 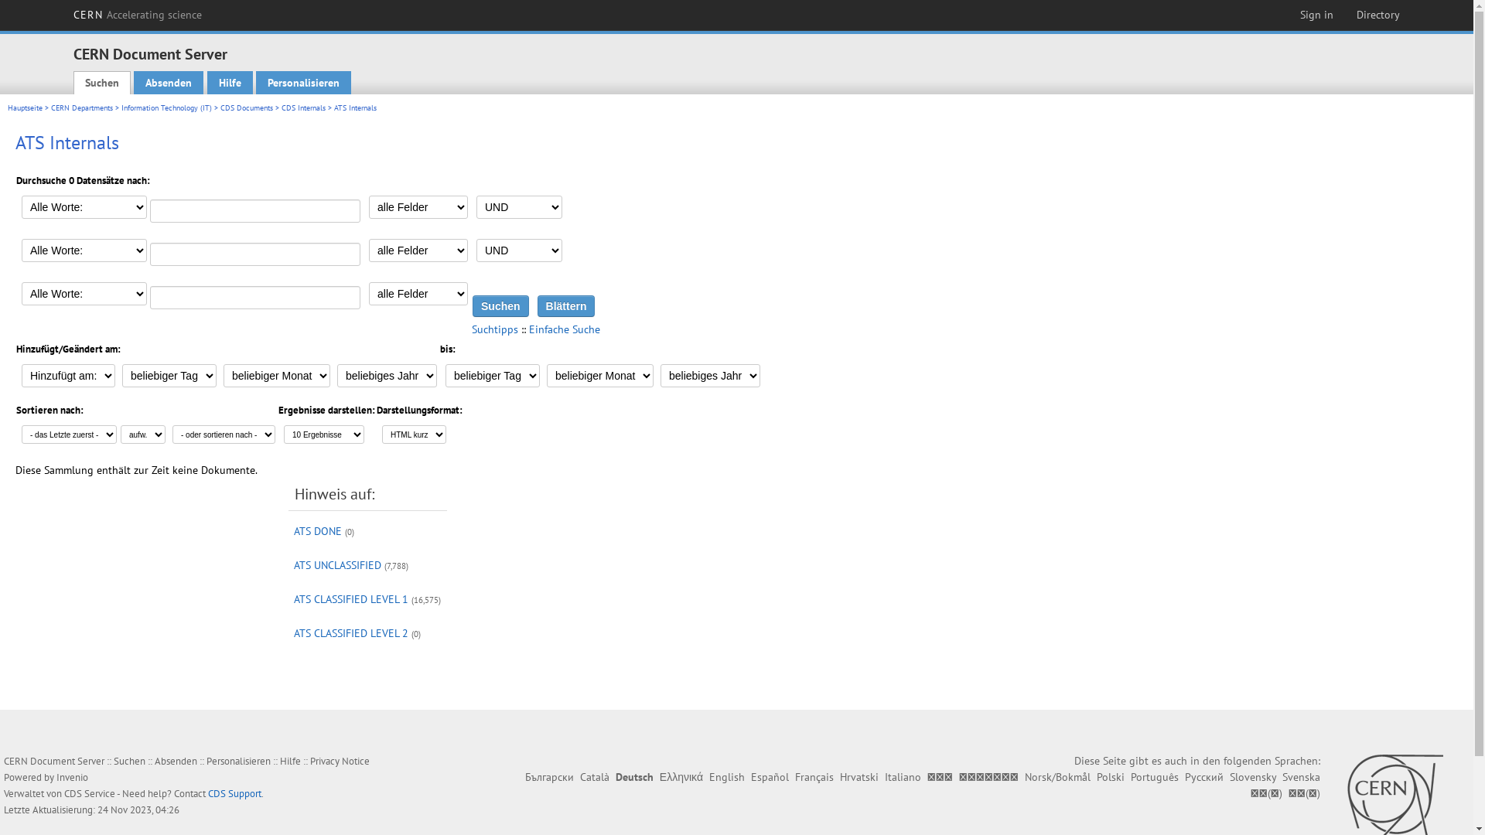 What do you see at coordinates (73, 778) in the screenshot?
I see `Invenio` at bounding box center [73, 778].